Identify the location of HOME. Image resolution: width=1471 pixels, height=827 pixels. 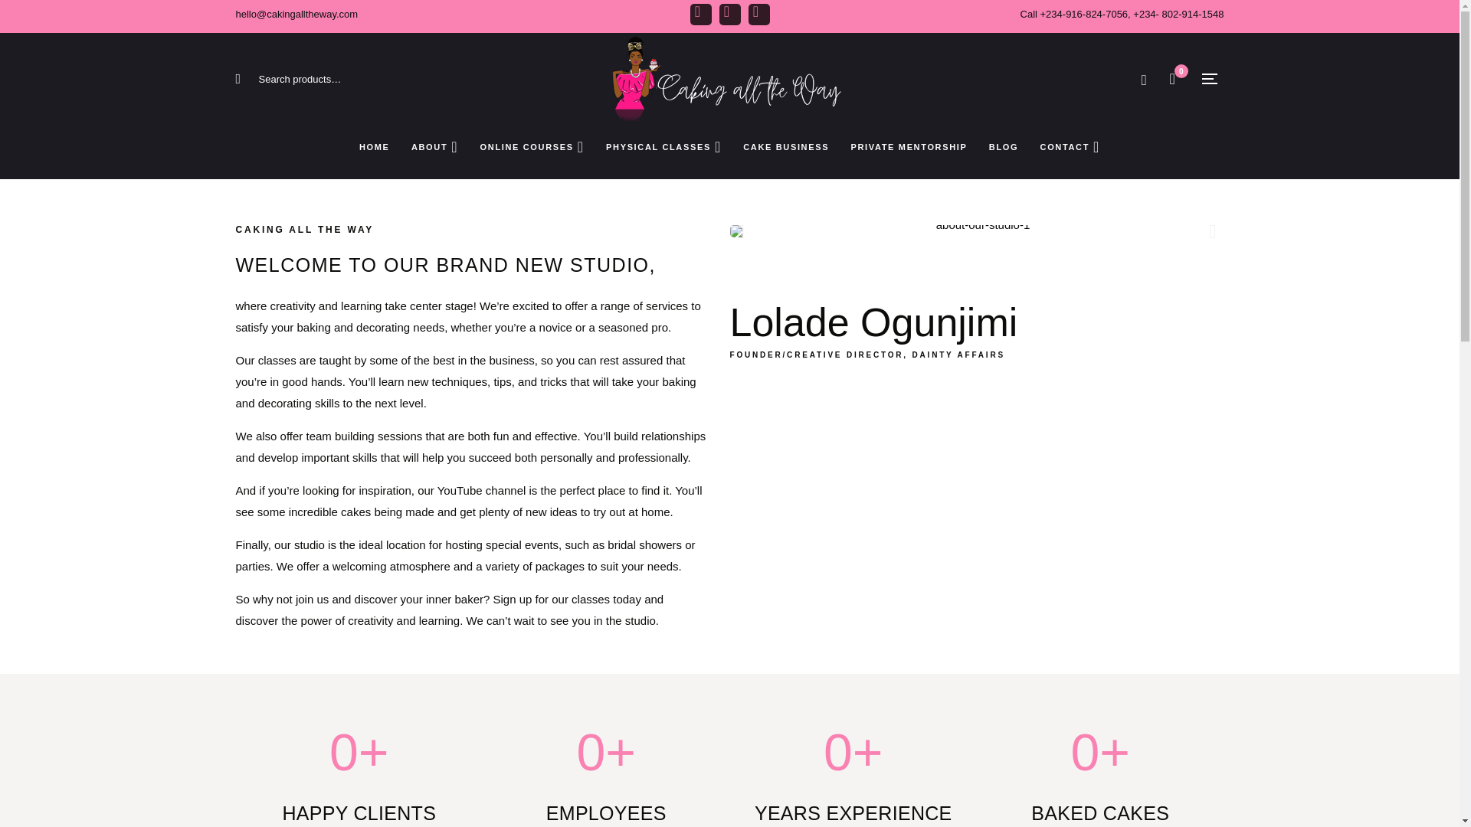
(374, 147).